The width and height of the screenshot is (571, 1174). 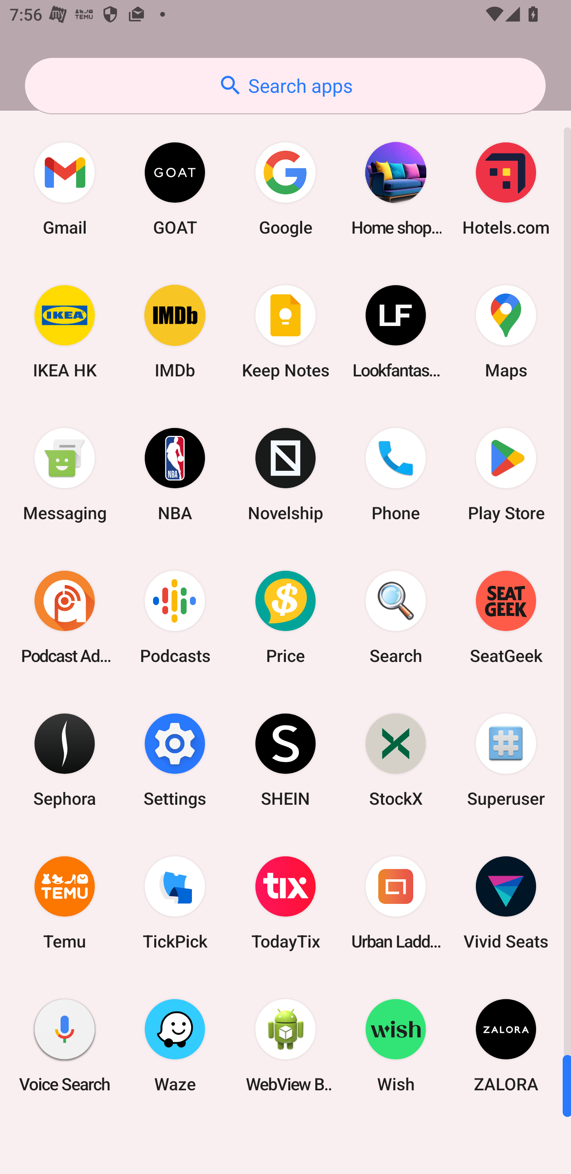 I want to click on Messaging, so click(x=65, y=474).